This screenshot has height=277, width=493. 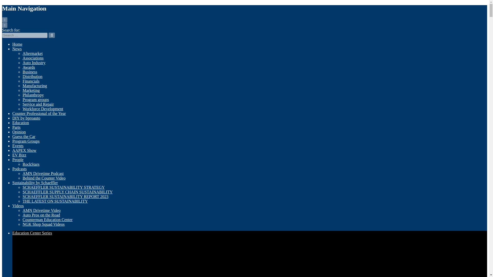 What do you see at coordinates (33, 58) in the screenshot?
I see `Associations` at bounding box center [33, 58].